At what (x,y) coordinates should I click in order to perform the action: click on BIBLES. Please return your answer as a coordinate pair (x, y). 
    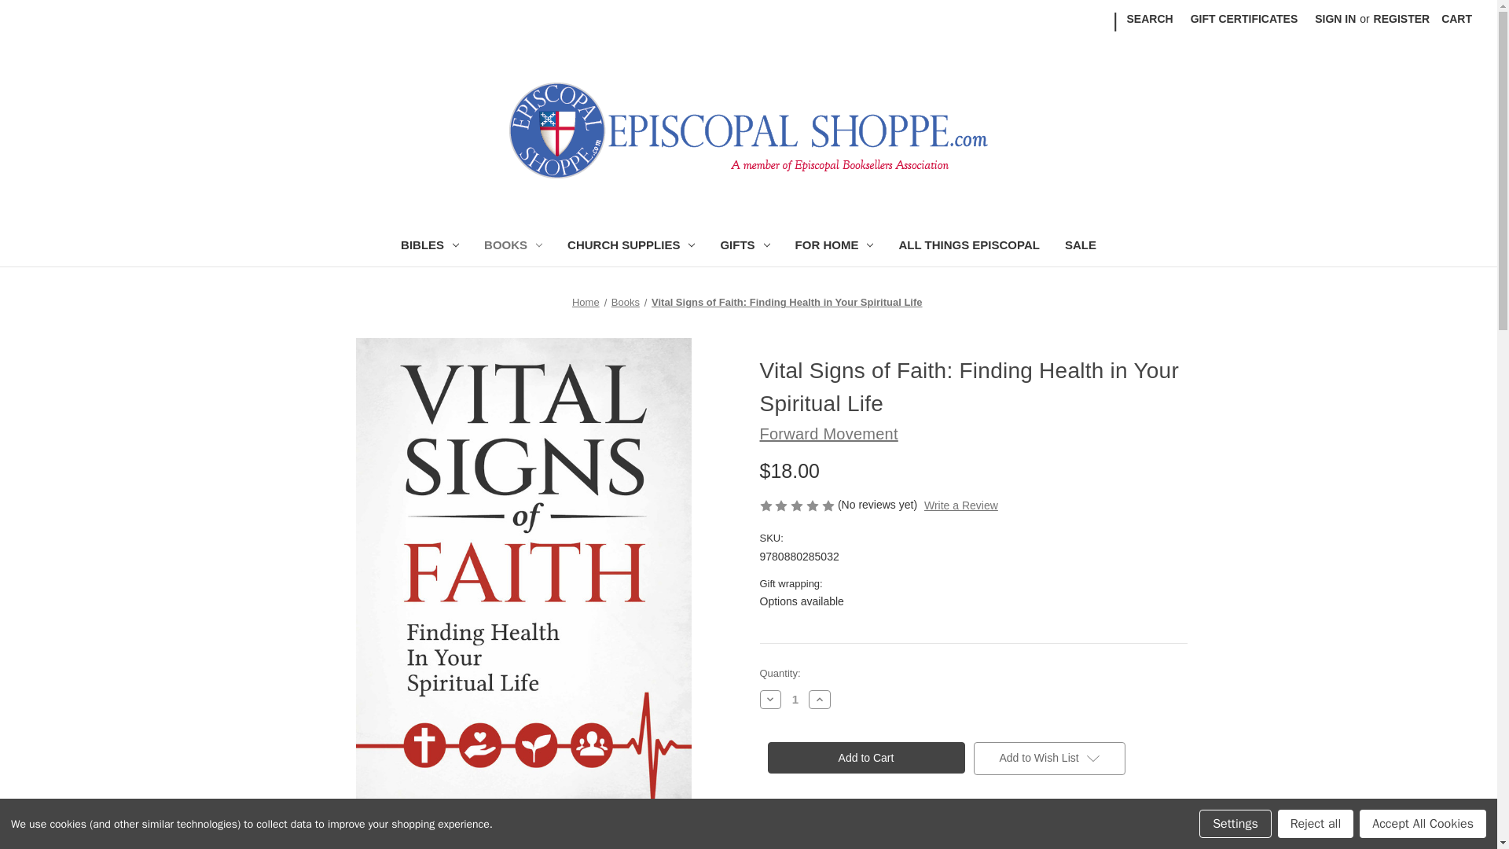
    Looking at the image, I should click on (429, 247).